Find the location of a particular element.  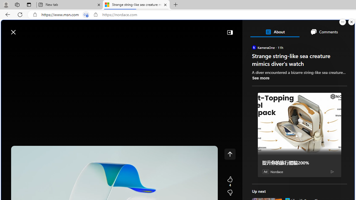

Watch is located at coordinates (70, 45).